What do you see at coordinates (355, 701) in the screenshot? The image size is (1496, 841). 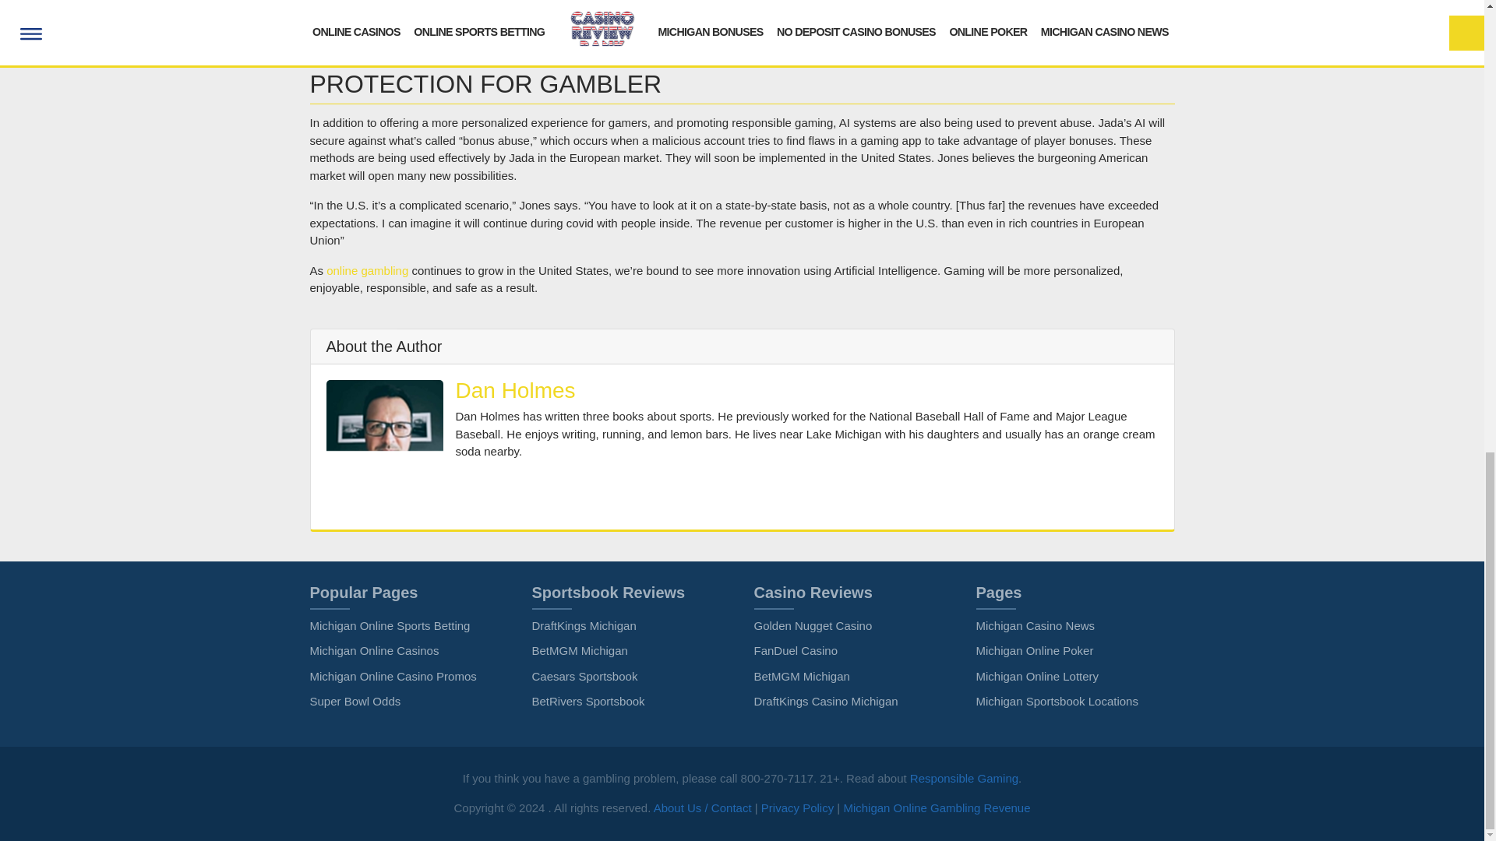 I see `Super Bowl Odds` at bounding box center [355, 701].